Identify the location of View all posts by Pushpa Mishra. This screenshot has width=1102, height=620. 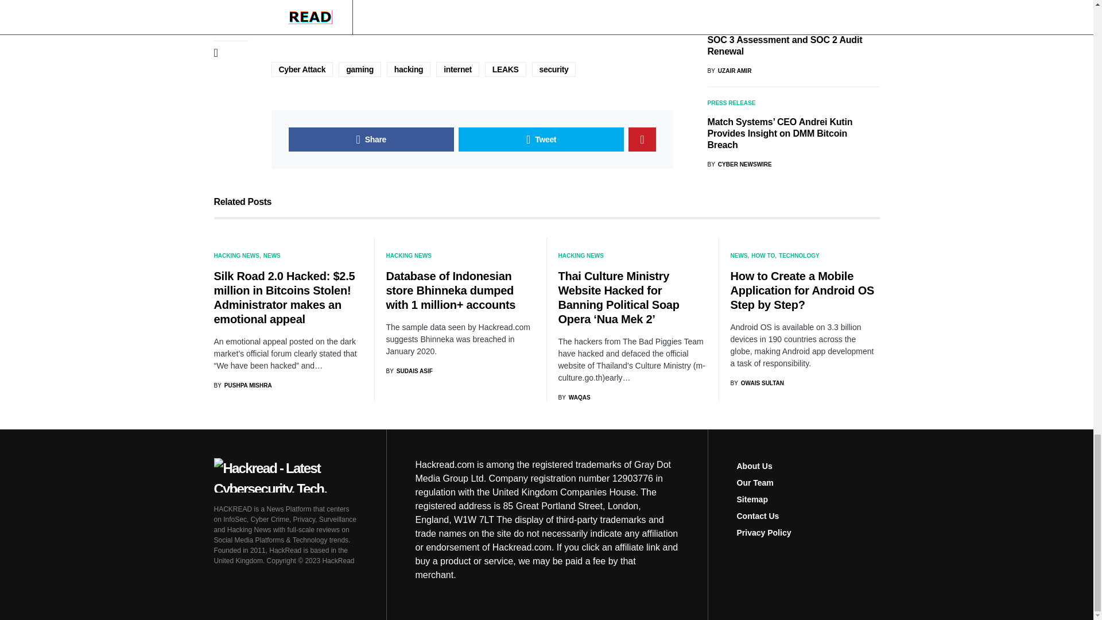
(242, 386).